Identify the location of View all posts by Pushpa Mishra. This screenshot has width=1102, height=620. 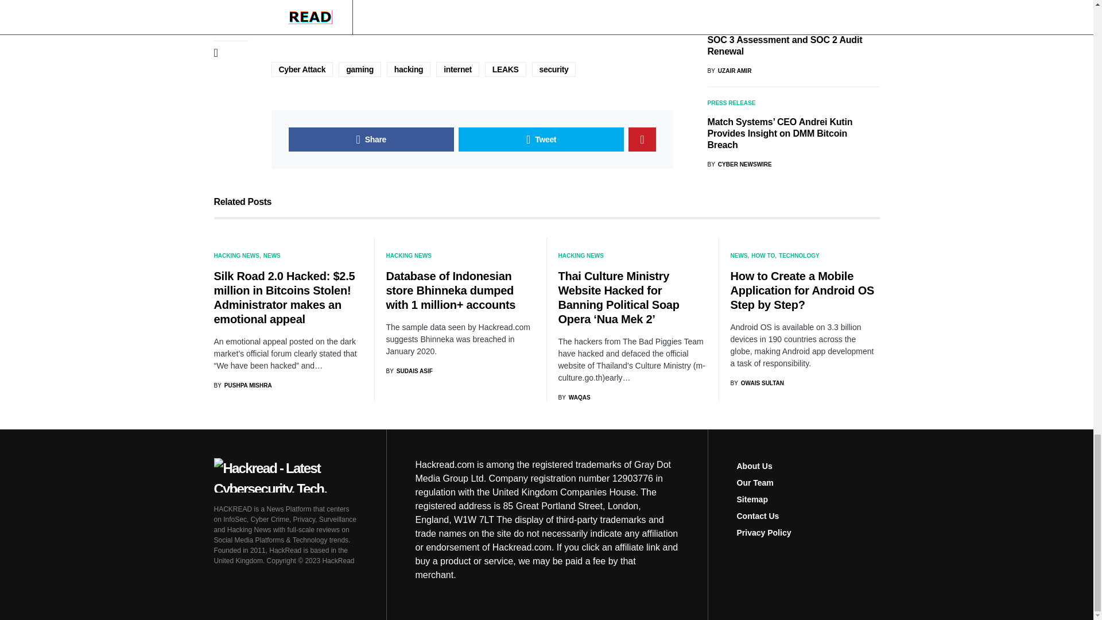
(242, 386).